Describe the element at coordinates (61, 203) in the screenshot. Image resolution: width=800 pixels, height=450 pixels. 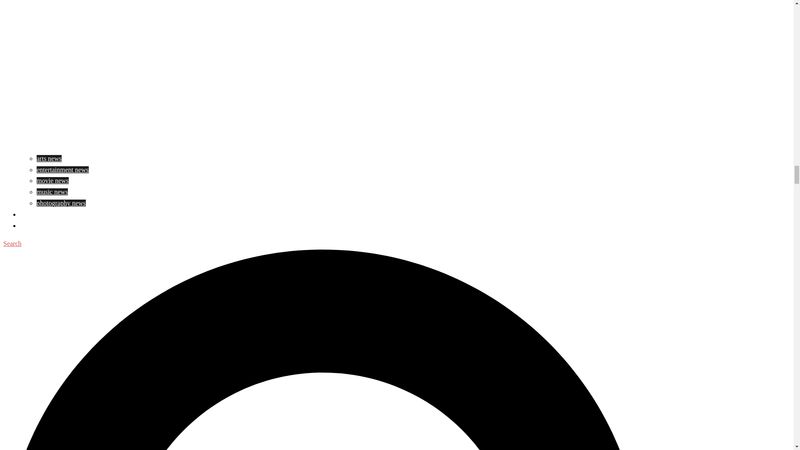
I see `photography news` at that location.